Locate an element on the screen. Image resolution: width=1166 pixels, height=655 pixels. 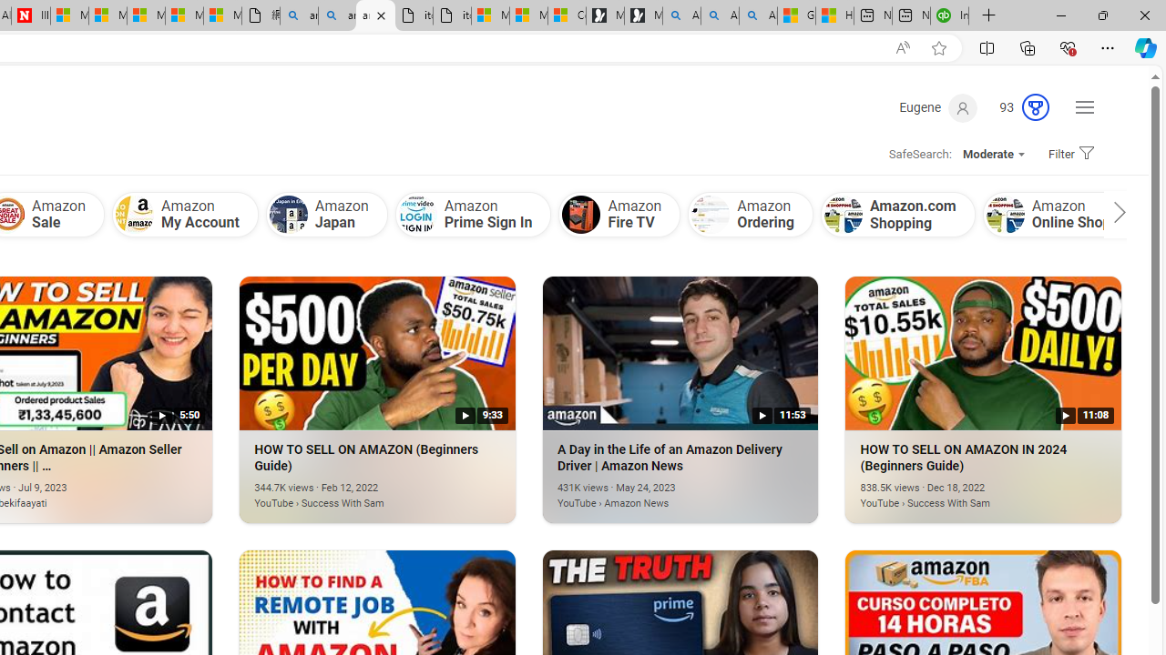
Eugene is located at coordinates (938, 108).